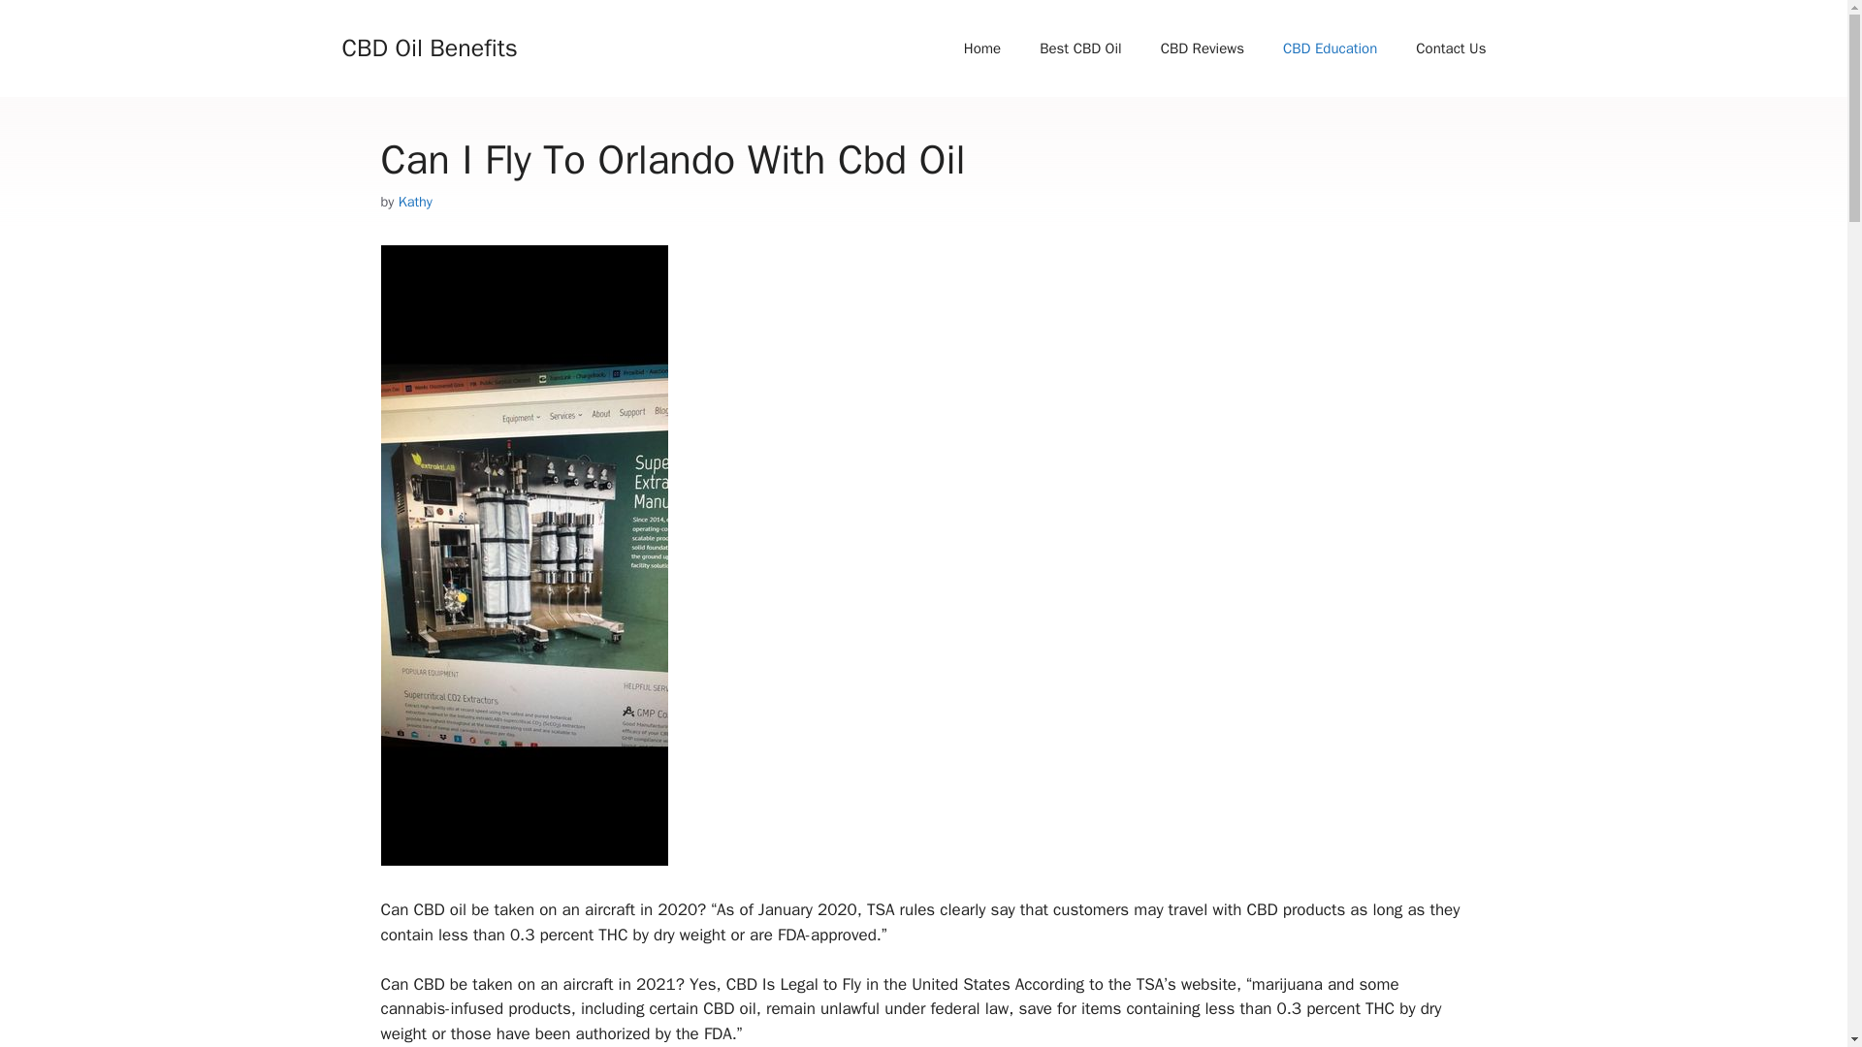  What do you see at coordinates (415, 202) in the screenshot?
I see `Kathy` at bounding box center [415, 202].